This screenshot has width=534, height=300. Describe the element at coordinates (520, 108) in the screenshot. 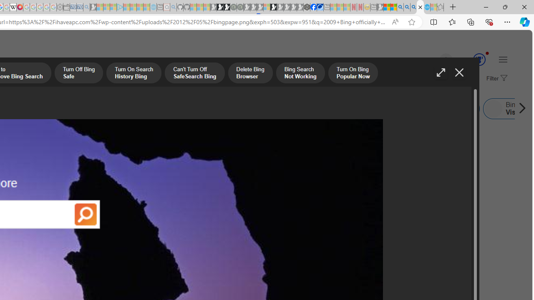

I see `Scroll right` at that location.